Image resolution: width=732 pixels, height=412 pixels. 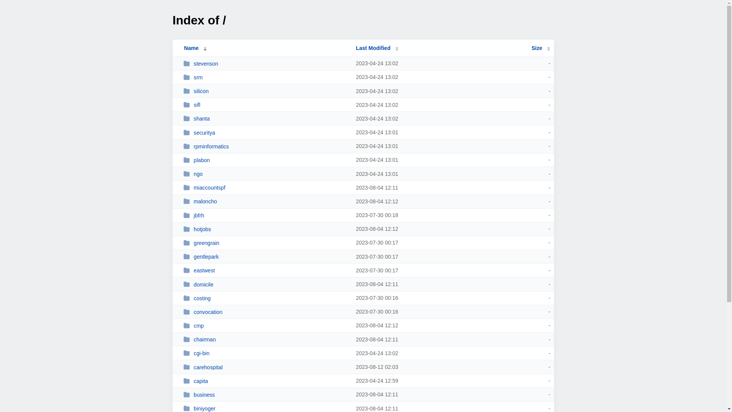 I want to click on stevenson, so click(x=266, y=63).